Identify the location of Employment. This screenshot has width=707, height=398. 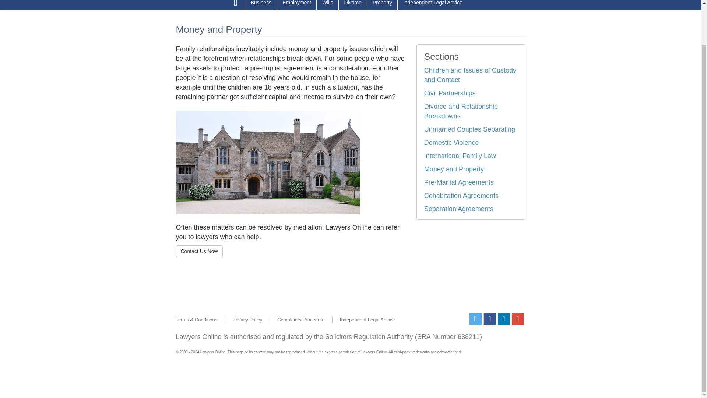
(296, 5).